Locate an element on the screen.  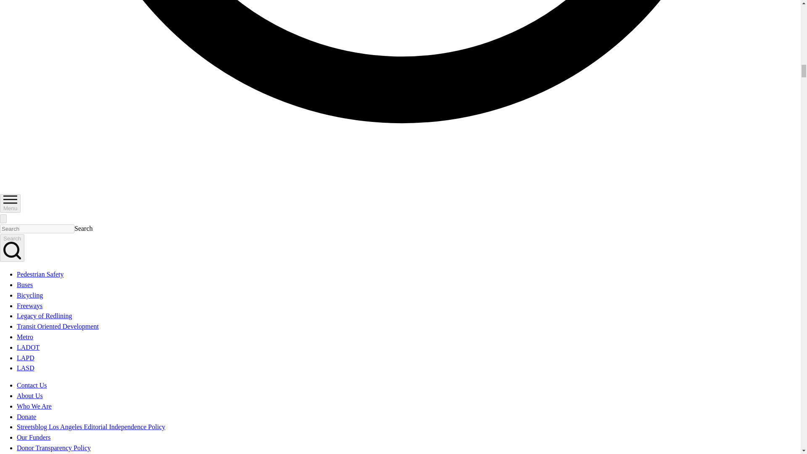
Our Funders is located at coordinates (34, 437).